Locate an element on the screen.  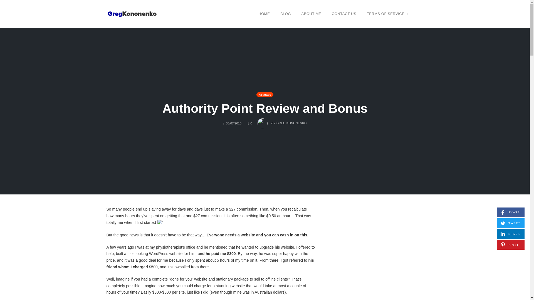
HOME is located at coordinates (264, 14).